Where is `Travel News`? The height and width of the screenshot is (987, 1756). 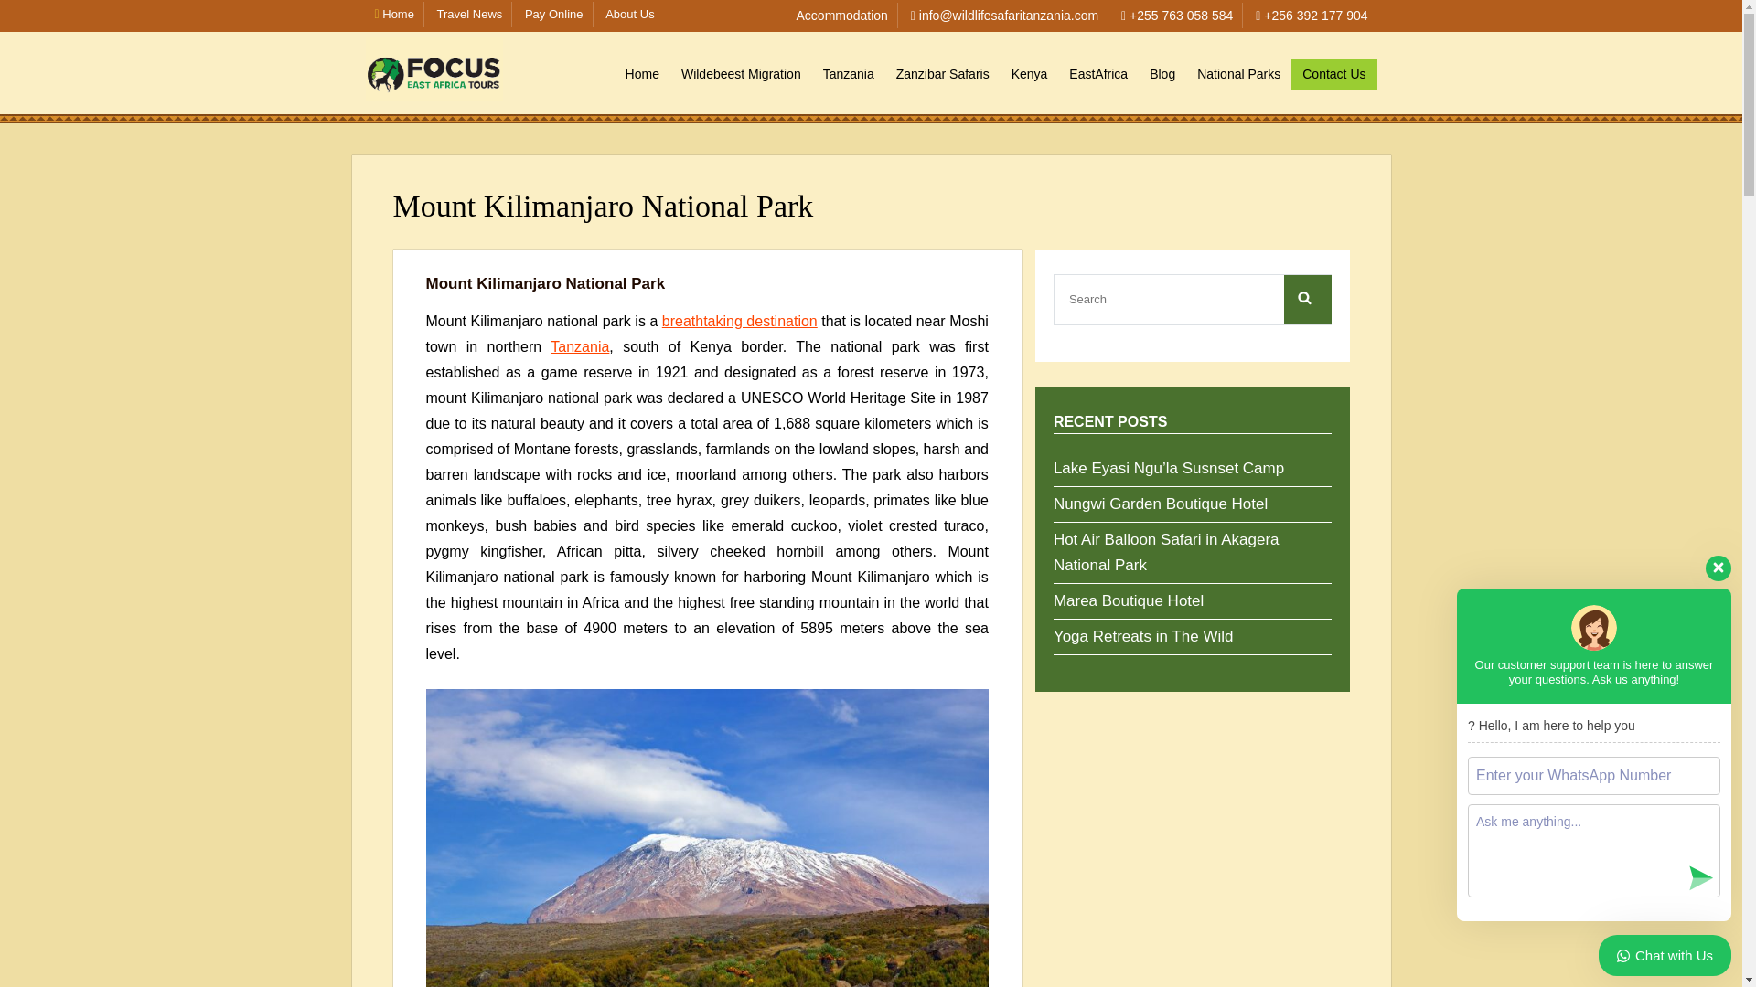
Travel News is located at coordinates (470, 13).